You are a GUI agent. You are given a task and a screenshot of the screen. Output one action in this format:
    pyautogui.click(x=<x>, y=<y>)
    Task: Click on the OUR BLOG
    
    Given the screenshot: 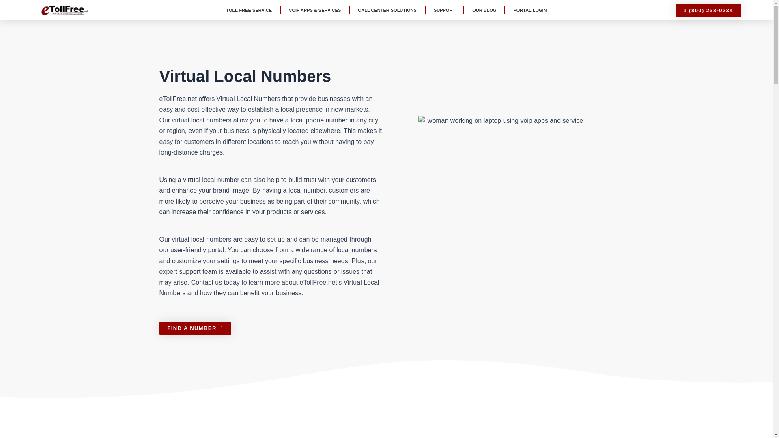 What is the action you would take?
    pyautogui.click(x=484, y=10)
    